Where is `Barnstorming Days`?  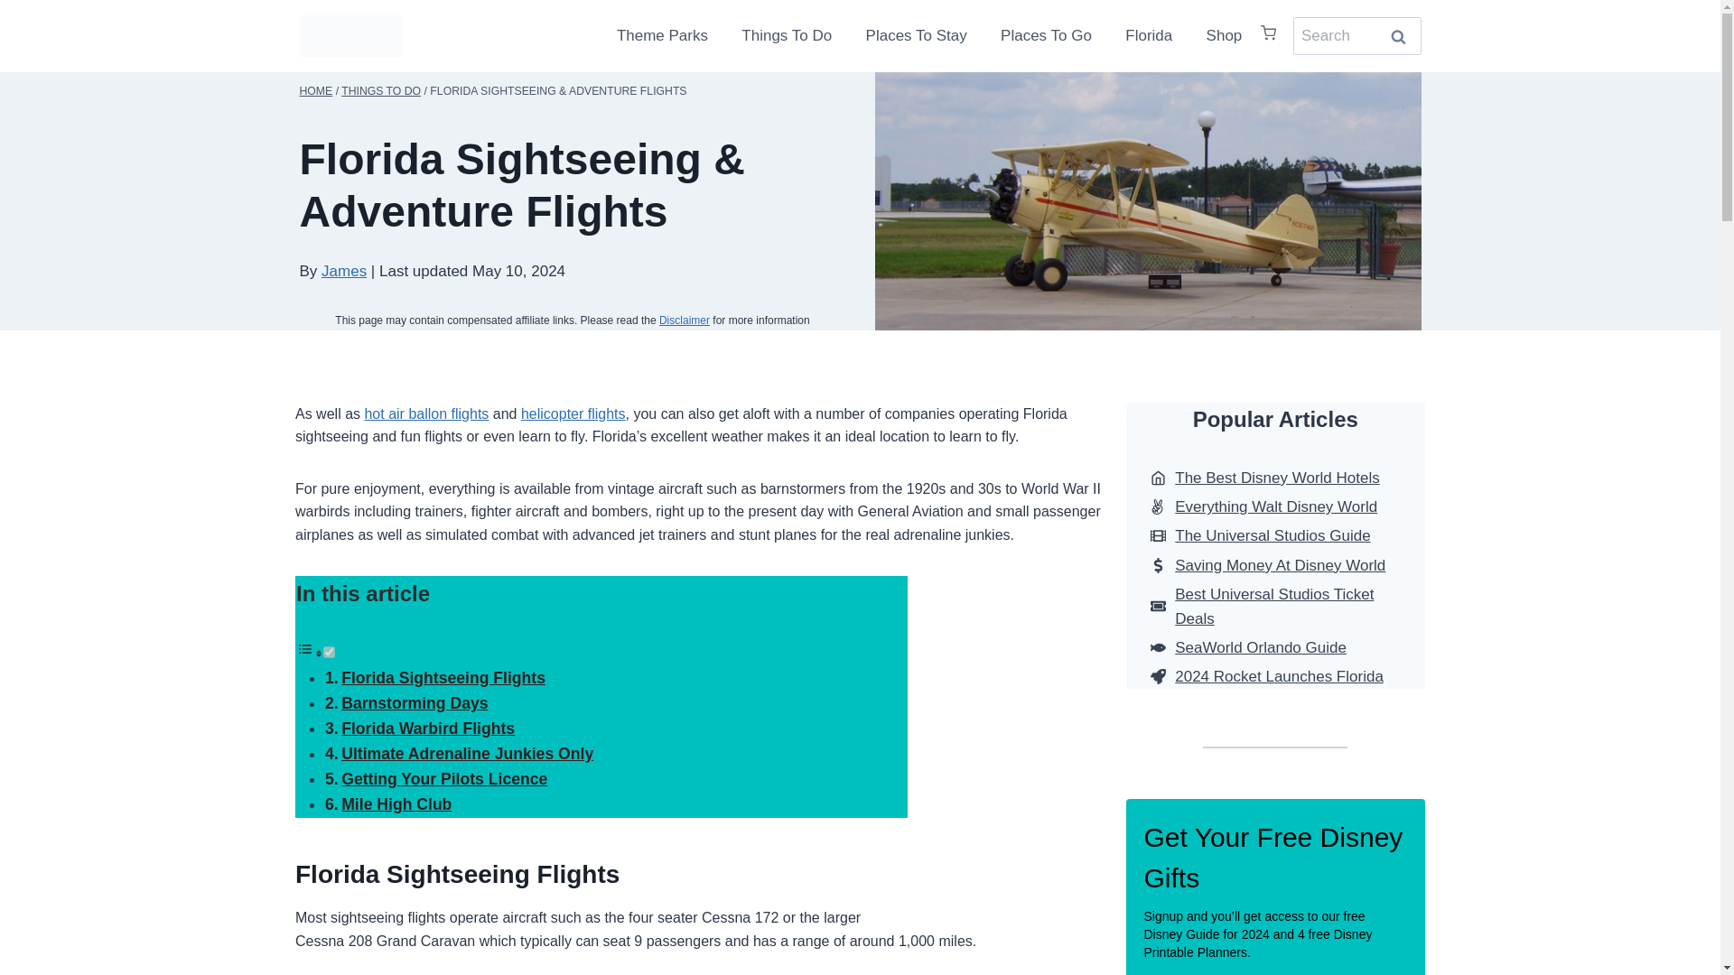
Barnstorming Days is located at coordinates (414, 702).